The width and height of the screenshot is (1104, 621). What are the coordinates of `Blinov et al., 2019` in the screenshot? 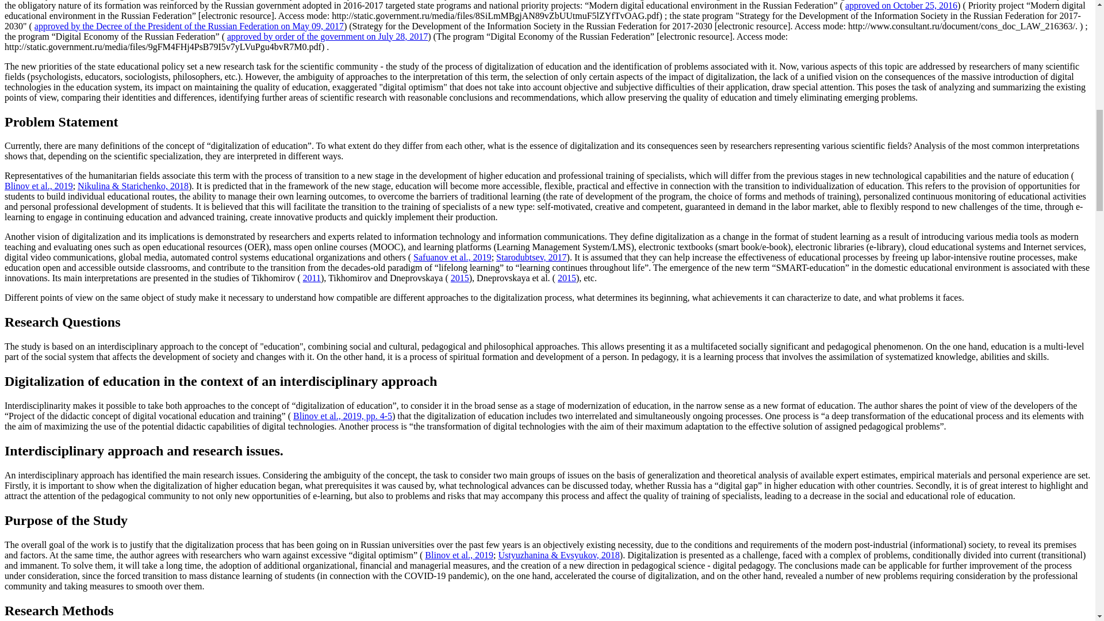 It's located at (38, 186).